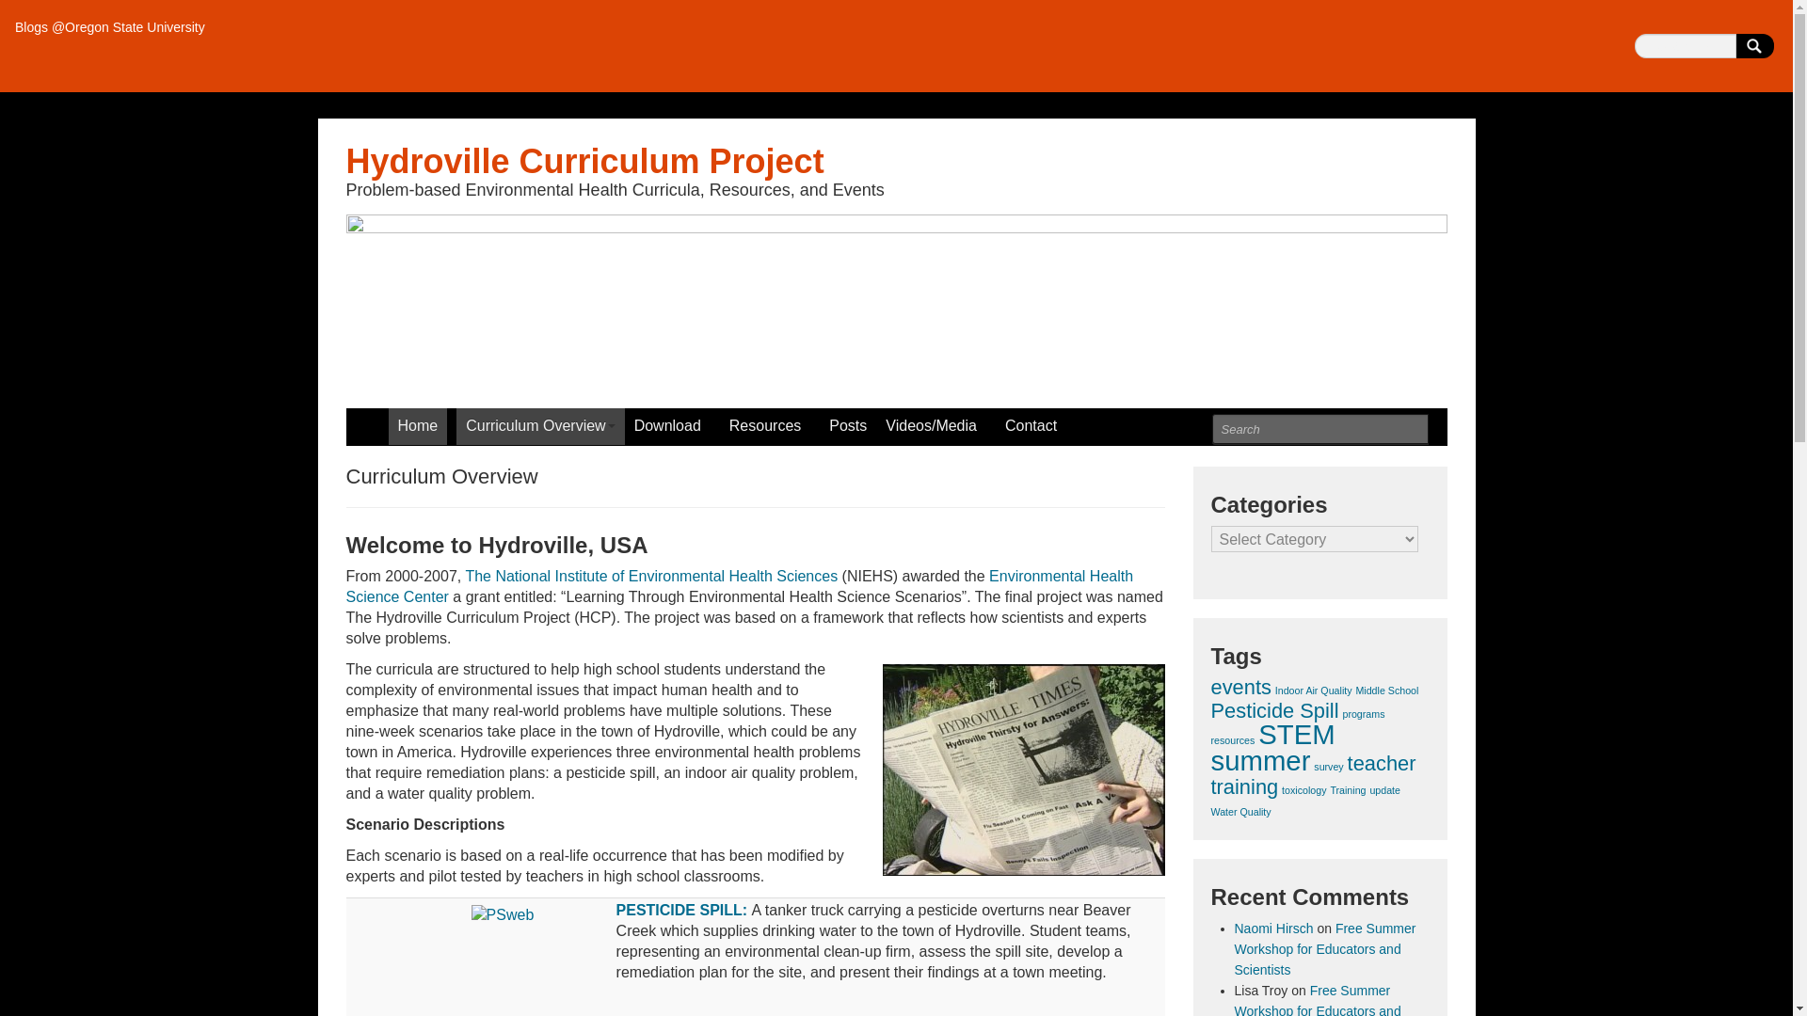  I want to click on NIEHS, so click(651, 576).